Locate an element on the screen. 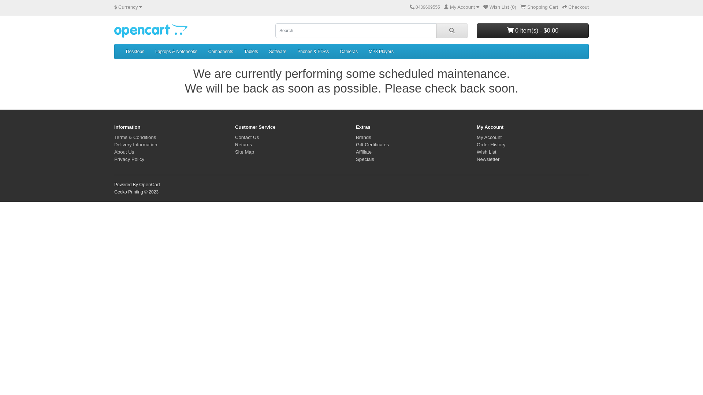 This screenshot has height=395, width=703. About Us is located at coordinates (124, 152).